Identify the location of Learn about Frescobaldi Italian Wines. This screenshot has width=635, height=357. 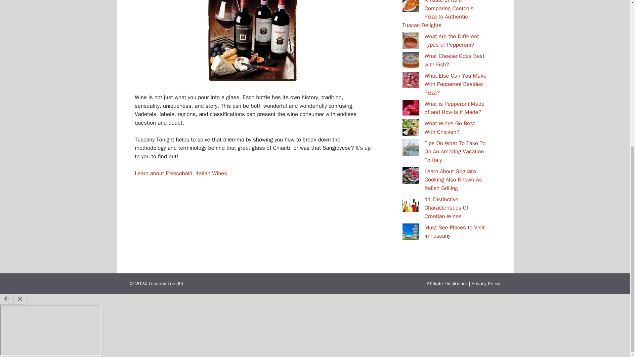
(181, 173).